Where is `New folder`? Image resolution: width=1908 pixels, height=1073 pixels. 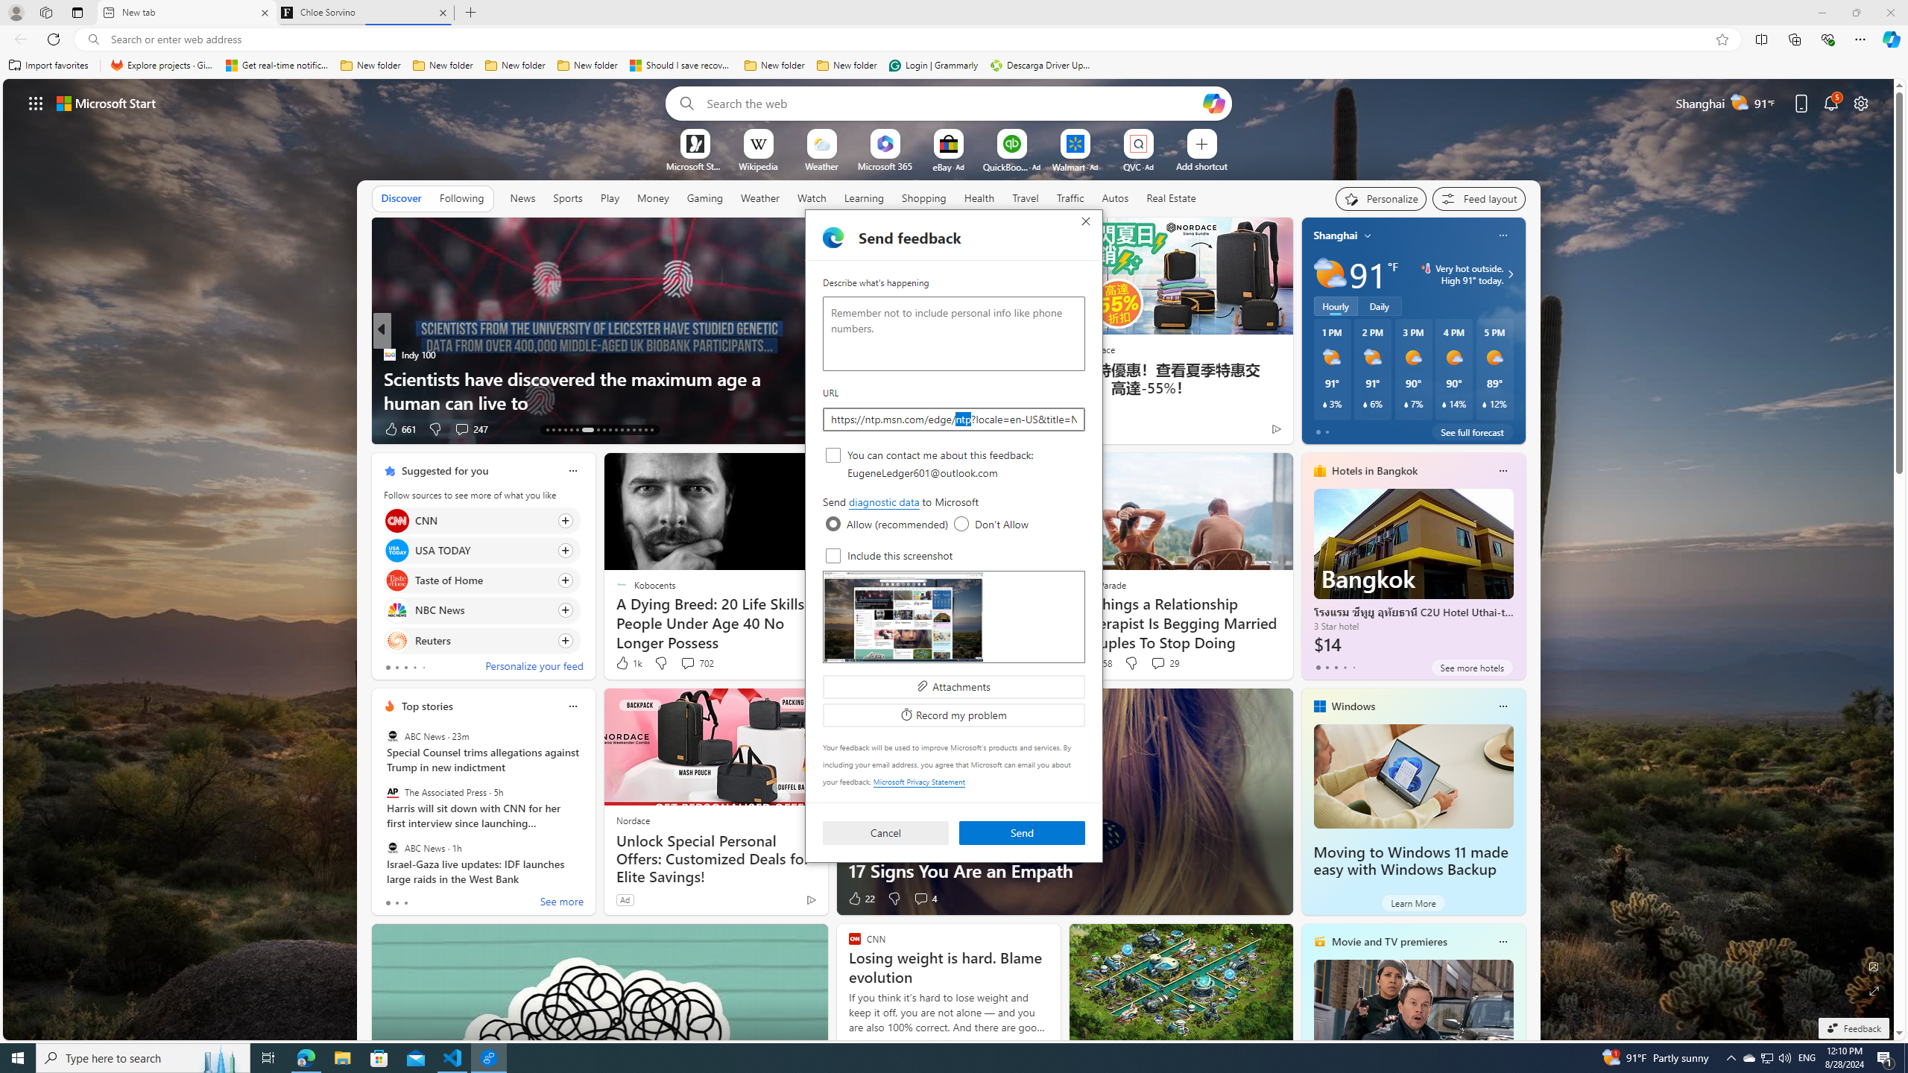 New folder is located at coordinates (847, 66).